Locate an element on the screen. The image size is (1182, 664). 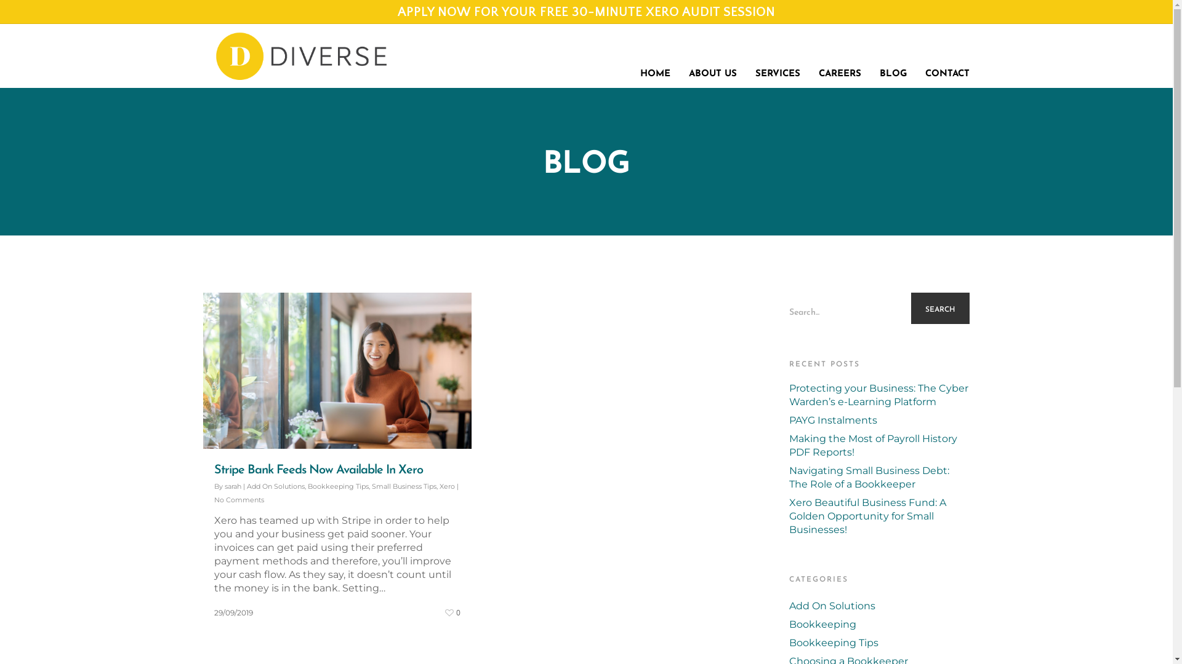
Making the Most of Payroll History PDF Reports! is located at coordinates (879, 446).